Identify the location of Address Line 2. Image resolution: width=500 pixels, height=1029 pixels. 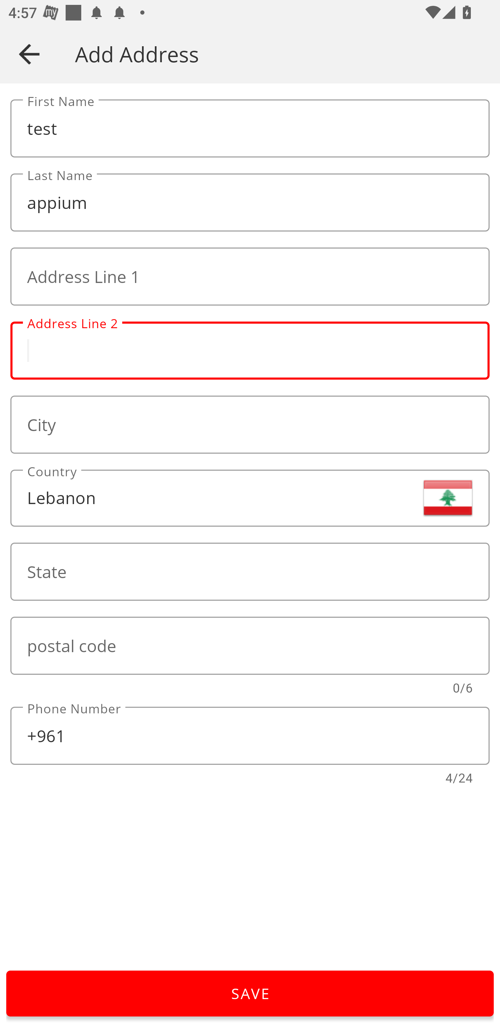
(250, 350).